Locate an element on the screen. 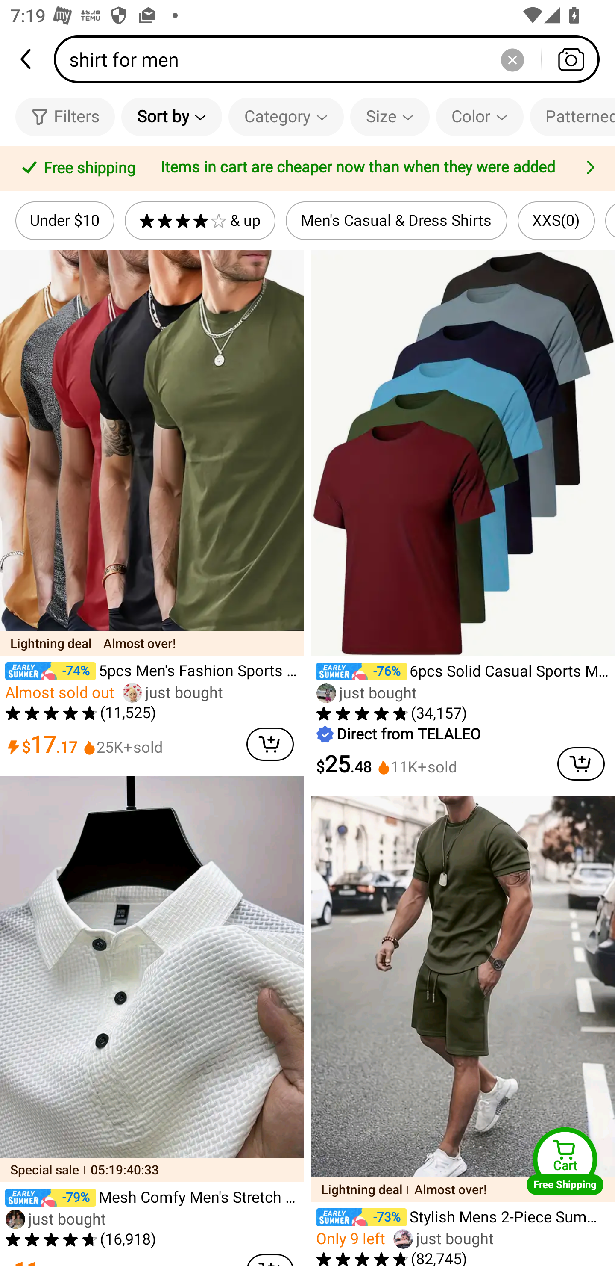 This screenshot has width=615, height=1266. Sort by is located at coordinates (171, 116).